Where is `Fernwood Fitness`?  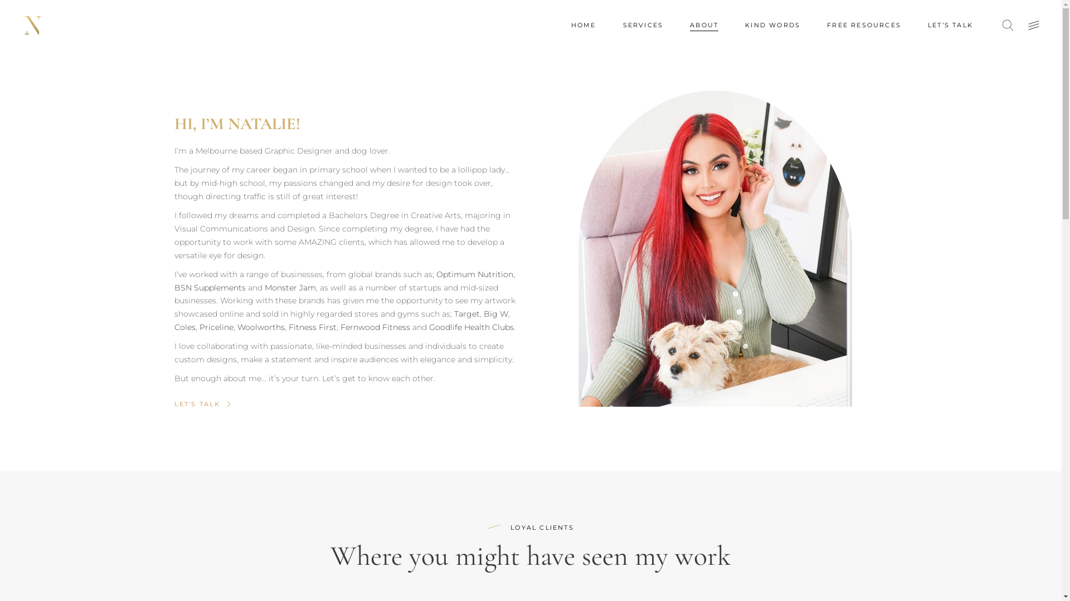
Fernwood Fitness is located at coordinates (374, 327).